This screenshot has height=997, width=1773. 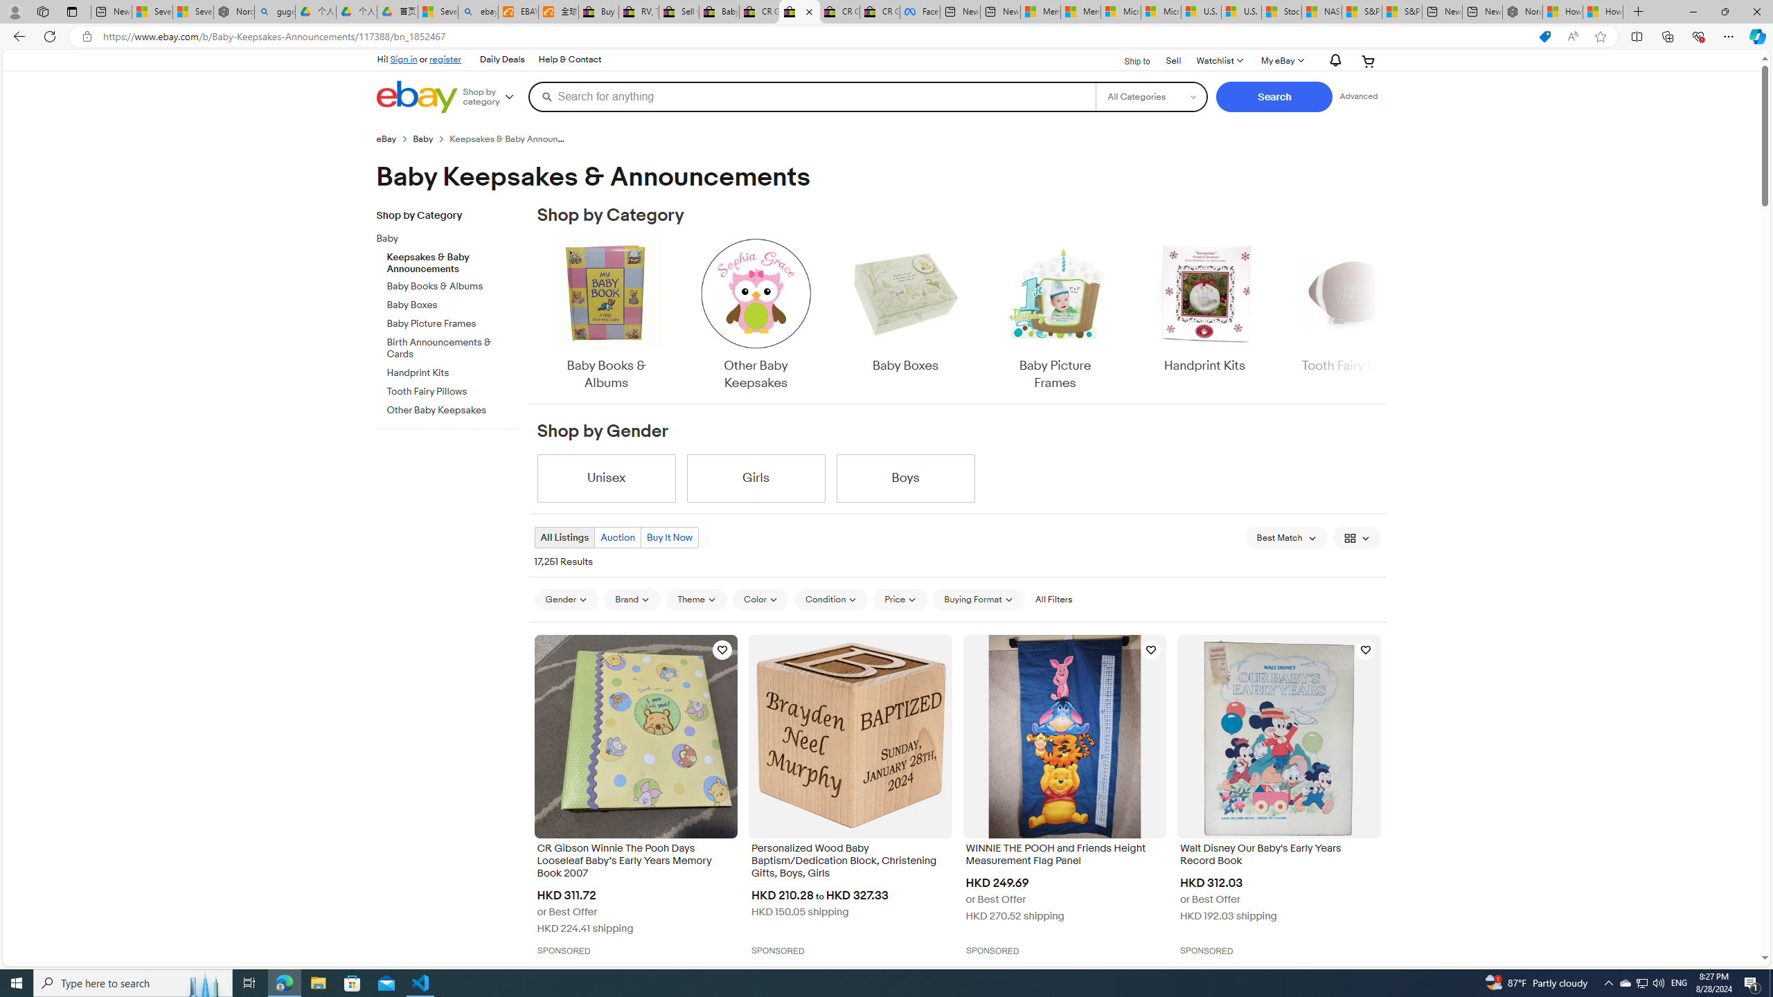 I want to click on Close tab, so click(x=809, y=11).